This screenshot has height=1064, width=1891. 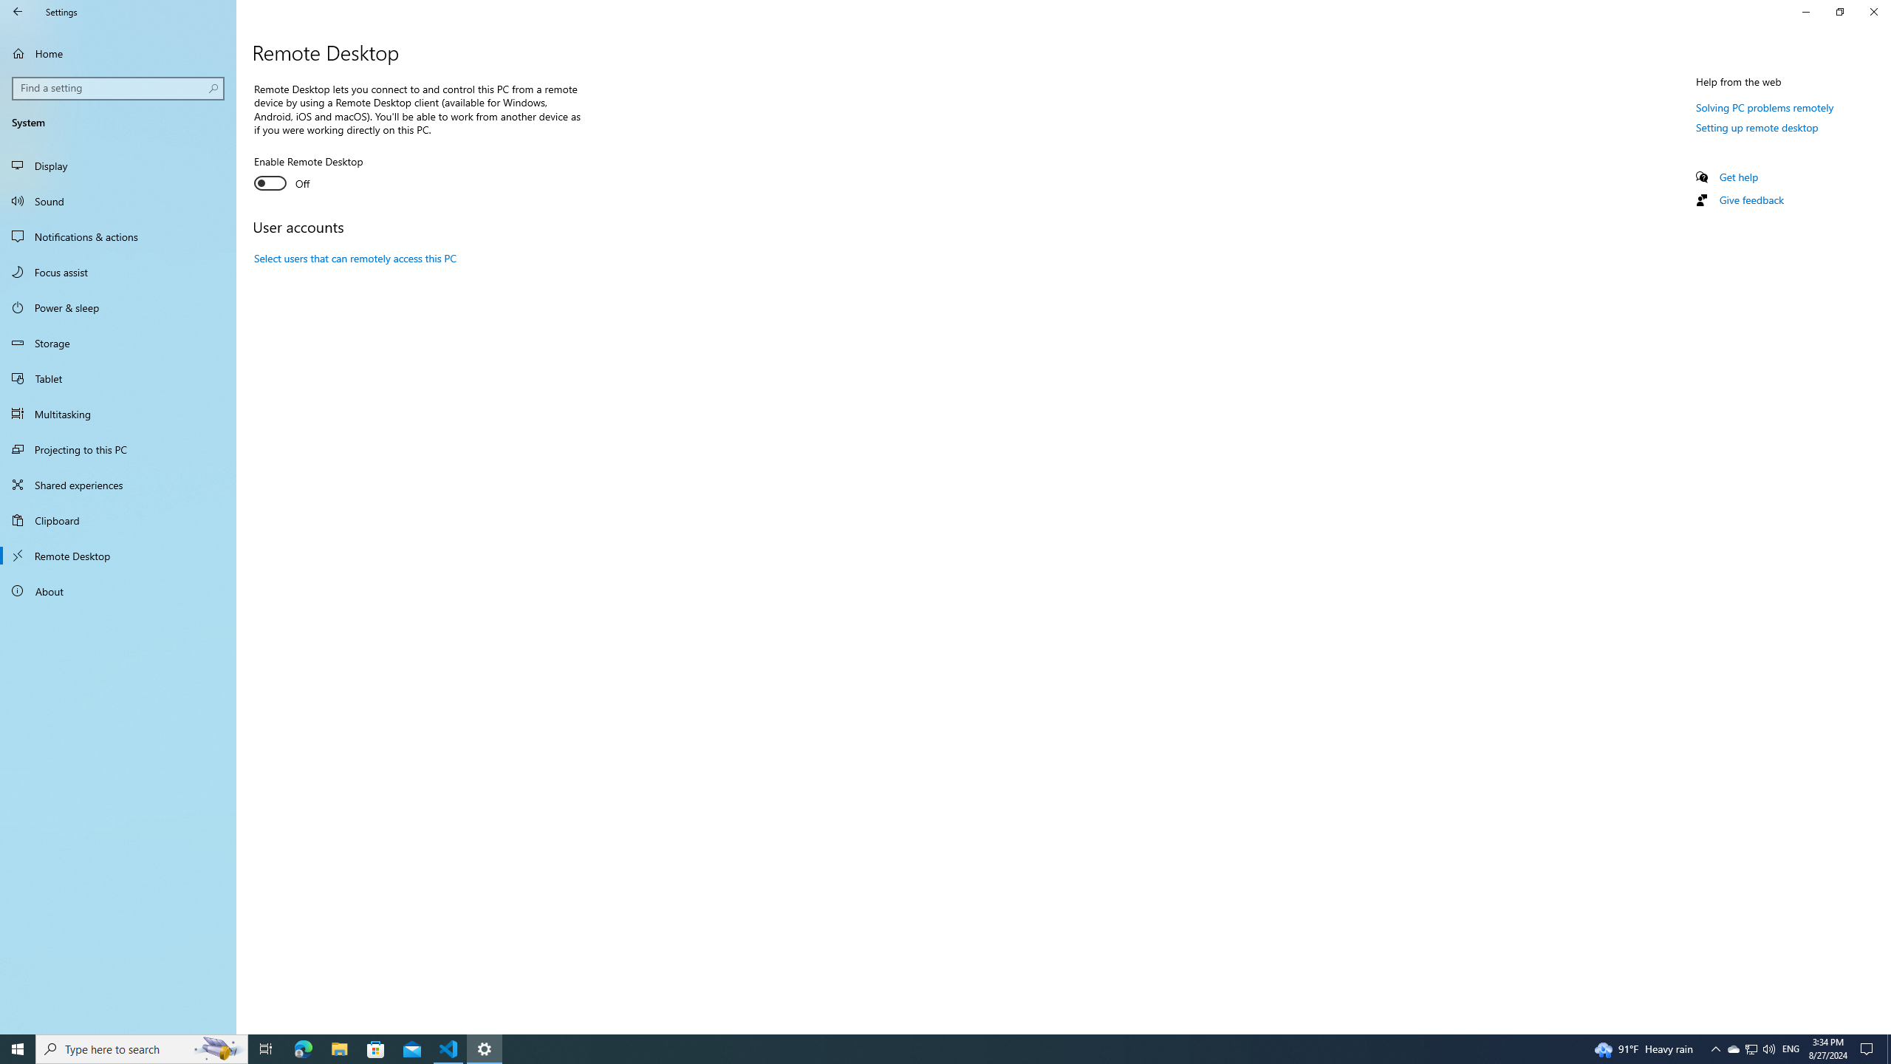 What do you see at coordinates (1873, 12) in the screenshot?
I see `Close Settings` at bounding box center [1873, 12].